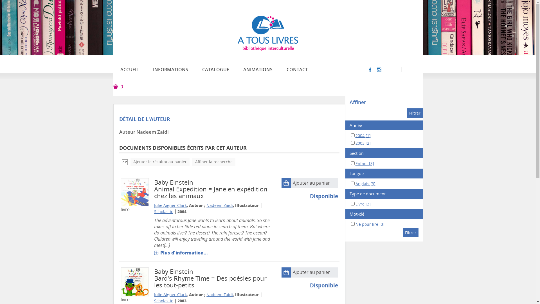  Describe the element at coordinates (363, 143) in the screenshot. I see `2003 [2]` at that location.